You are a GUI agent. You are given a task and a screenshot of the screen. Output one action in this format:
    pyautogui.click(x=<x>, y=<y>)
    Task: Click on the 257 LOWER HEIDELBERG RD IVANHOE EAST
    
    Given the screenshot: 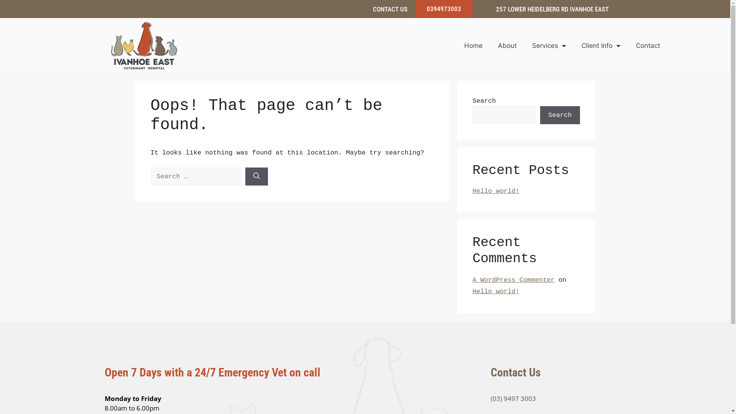 What is the action you would take?
    pyautogui.click(x=552, y=9)
    